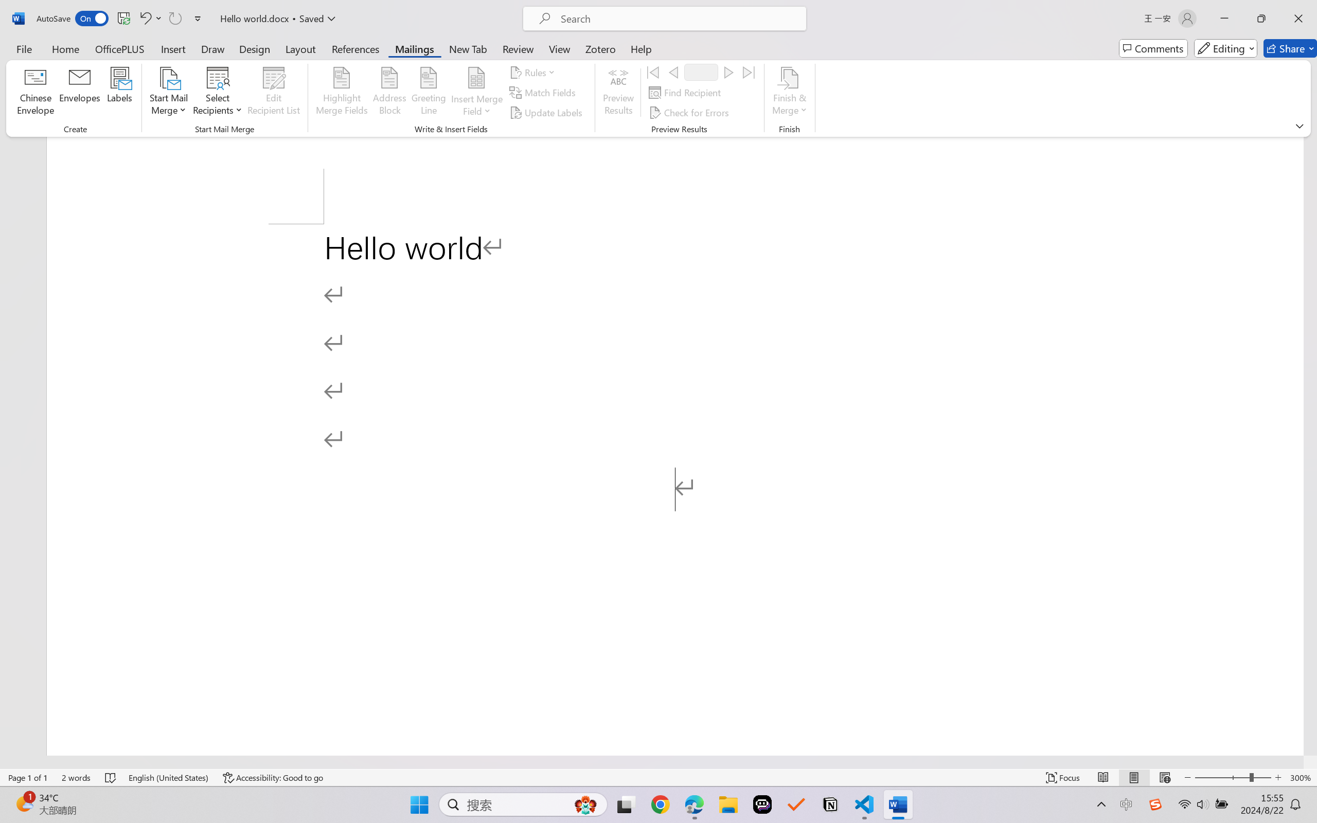  Describe the element at coordinates (1300, 126) in the screenshot. I see `Ribbon Display Options` at that location.